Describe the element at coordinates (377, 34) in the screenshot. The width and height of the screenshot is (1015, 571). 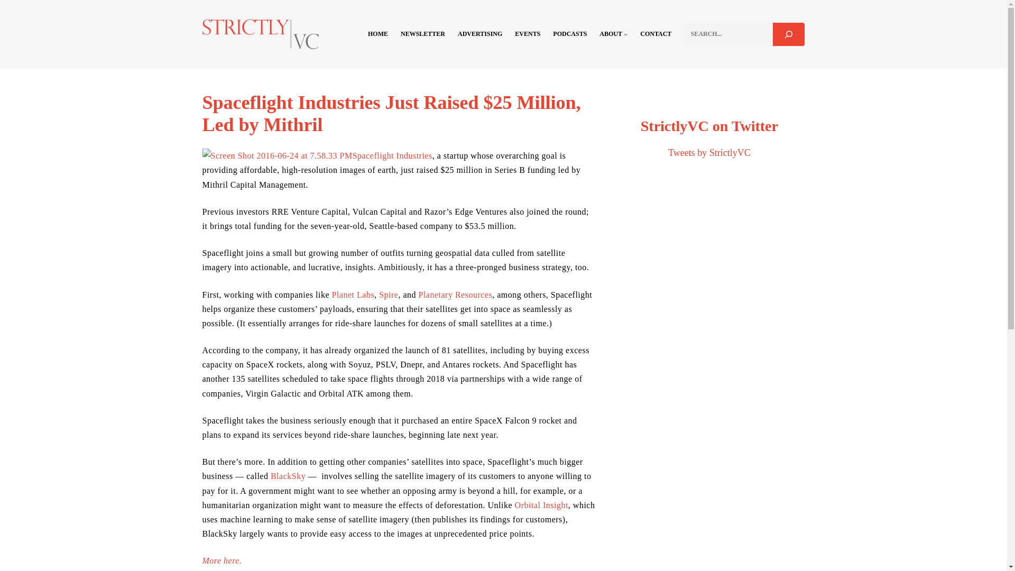
I see `HOME` at that location.